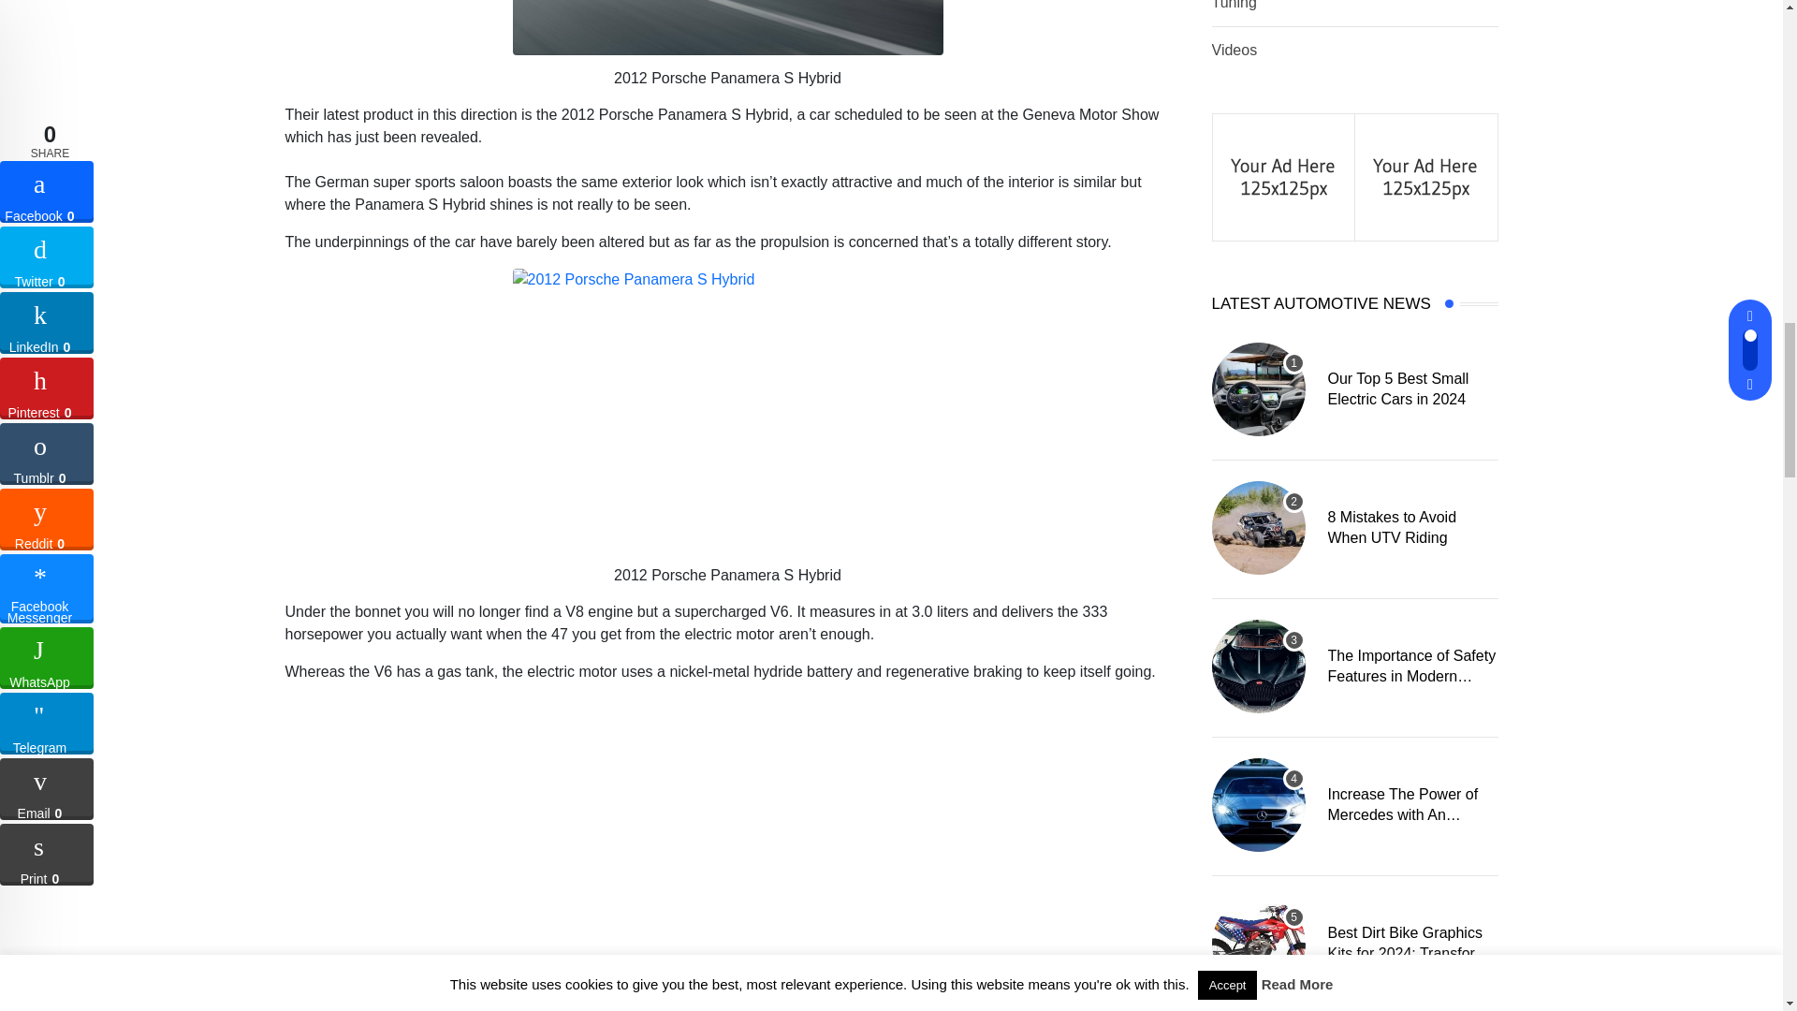 The height and width of the screenshot is (1011, 1797). Describe the element at coordinates (1284, 175) in the screenshot. I see `Advertise` at that location.